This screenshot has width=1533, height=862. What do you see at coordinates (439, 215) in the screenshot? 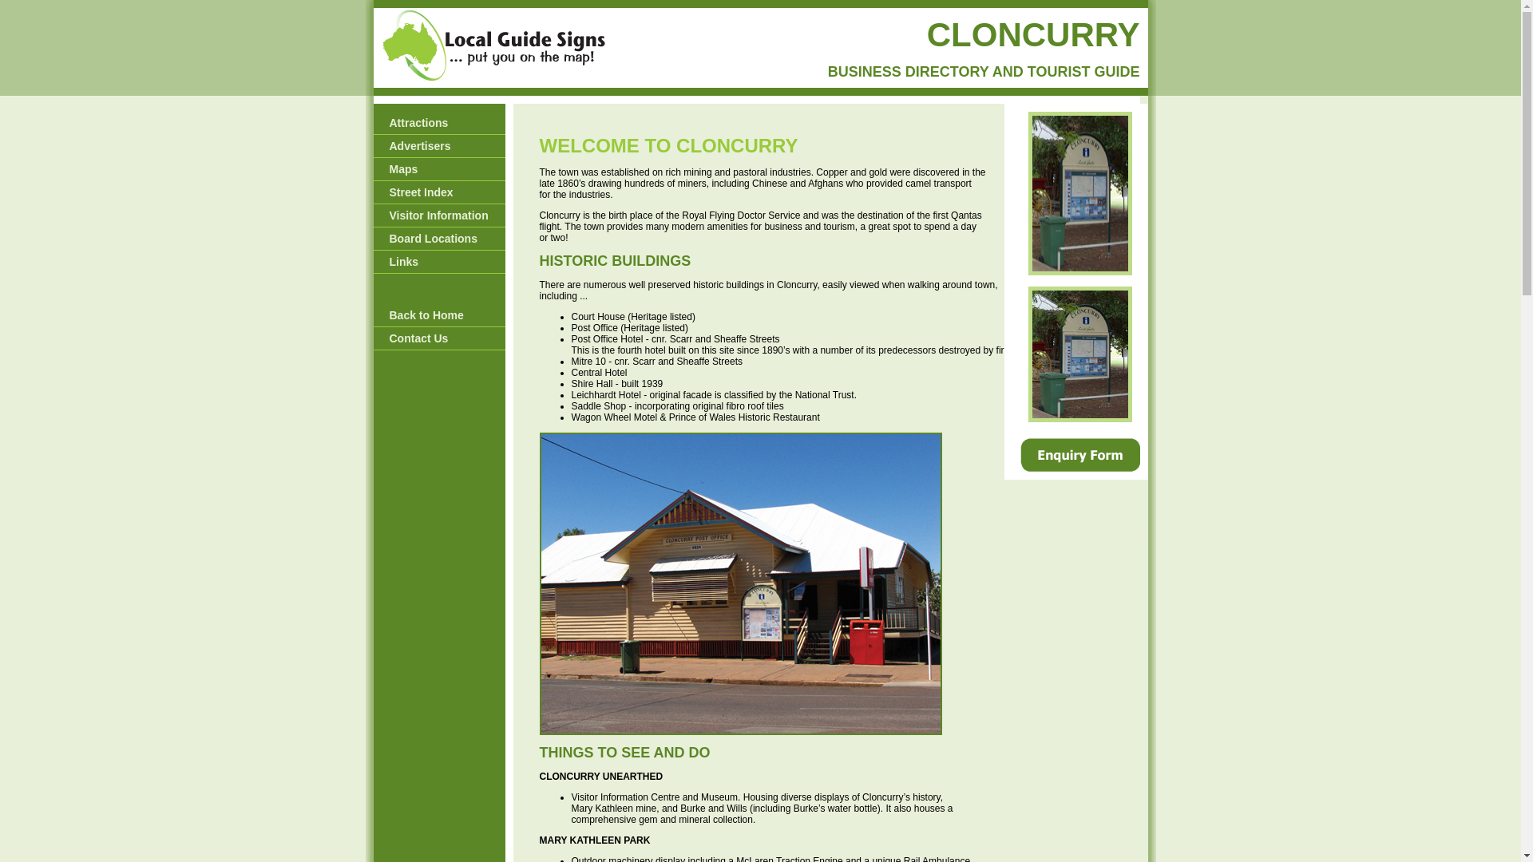
I see `Visitor Information` at bounding box center [439, 215].